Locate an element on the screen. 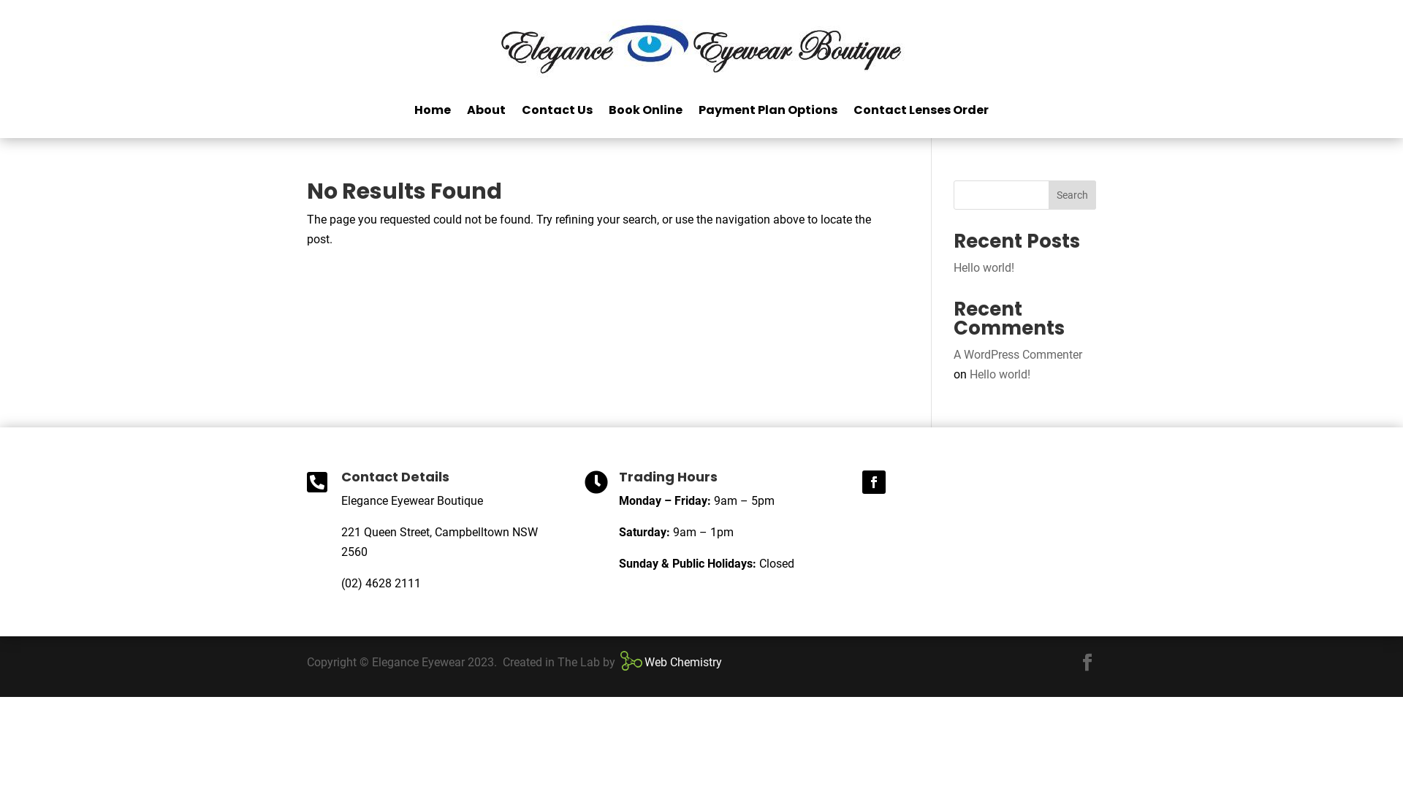 Image resolution: width=1403 pixels, height=789 pixels. Search is located at coordinates (1073, 195).